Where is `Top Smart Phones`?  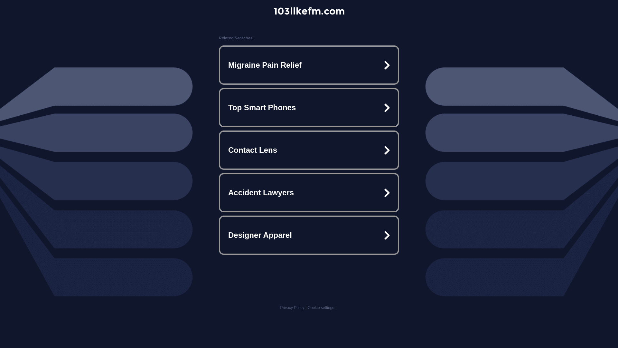
Top Smart Phones is located at coordinates (309, 108).